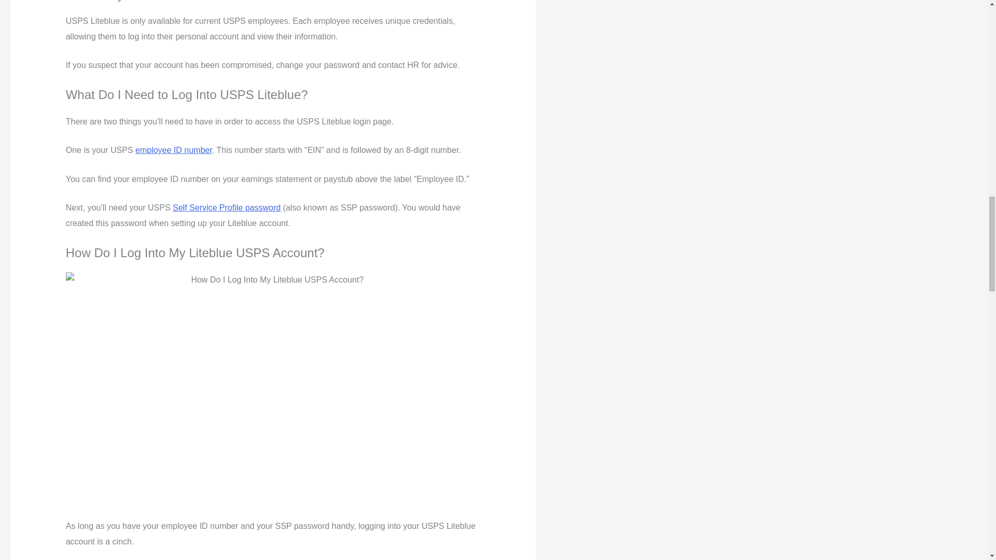 This screenshot has width=996, height=560. Describe the element at coordinates (226, 207) in the screenshot. I see `Self Service Profile password` at that location.